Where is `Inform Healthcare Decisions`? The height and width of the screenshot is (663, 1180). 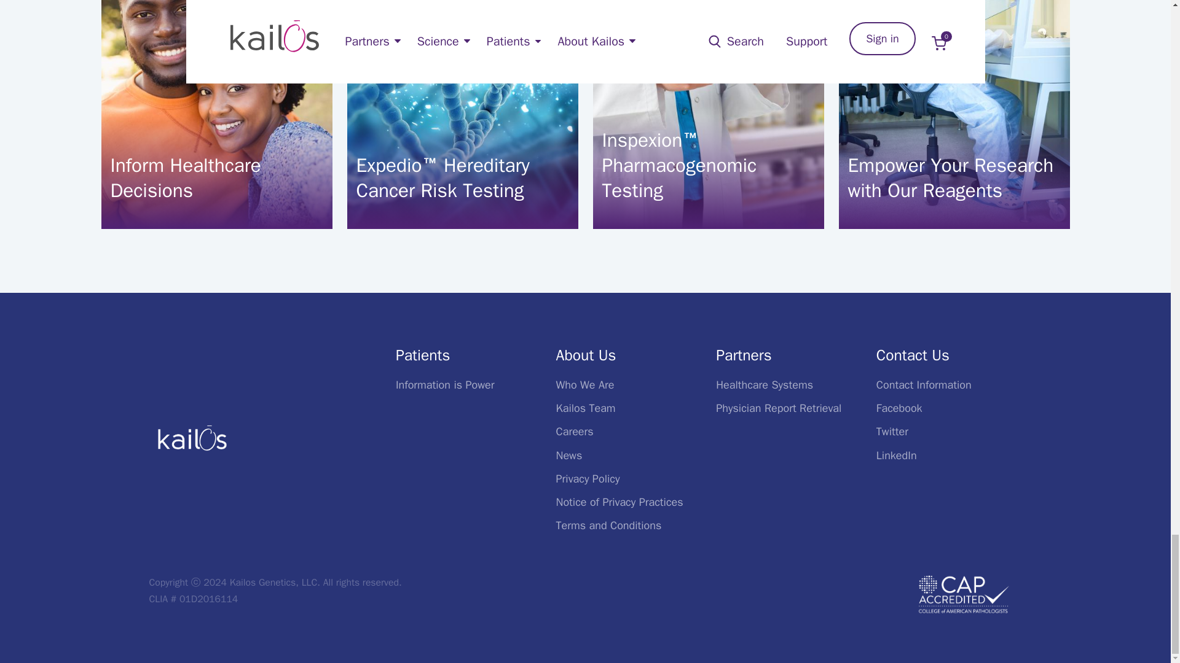 Inform Healthcare Decisions is located at coordinates (217, 178).